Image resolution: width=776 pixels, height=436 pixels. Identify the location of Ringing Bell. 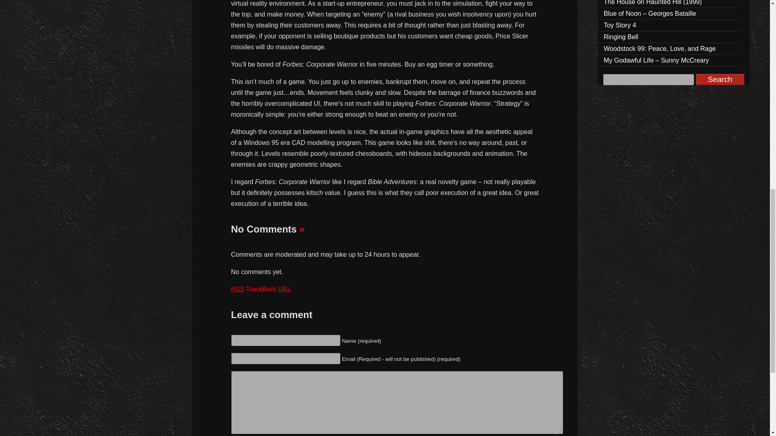
(669, 37).